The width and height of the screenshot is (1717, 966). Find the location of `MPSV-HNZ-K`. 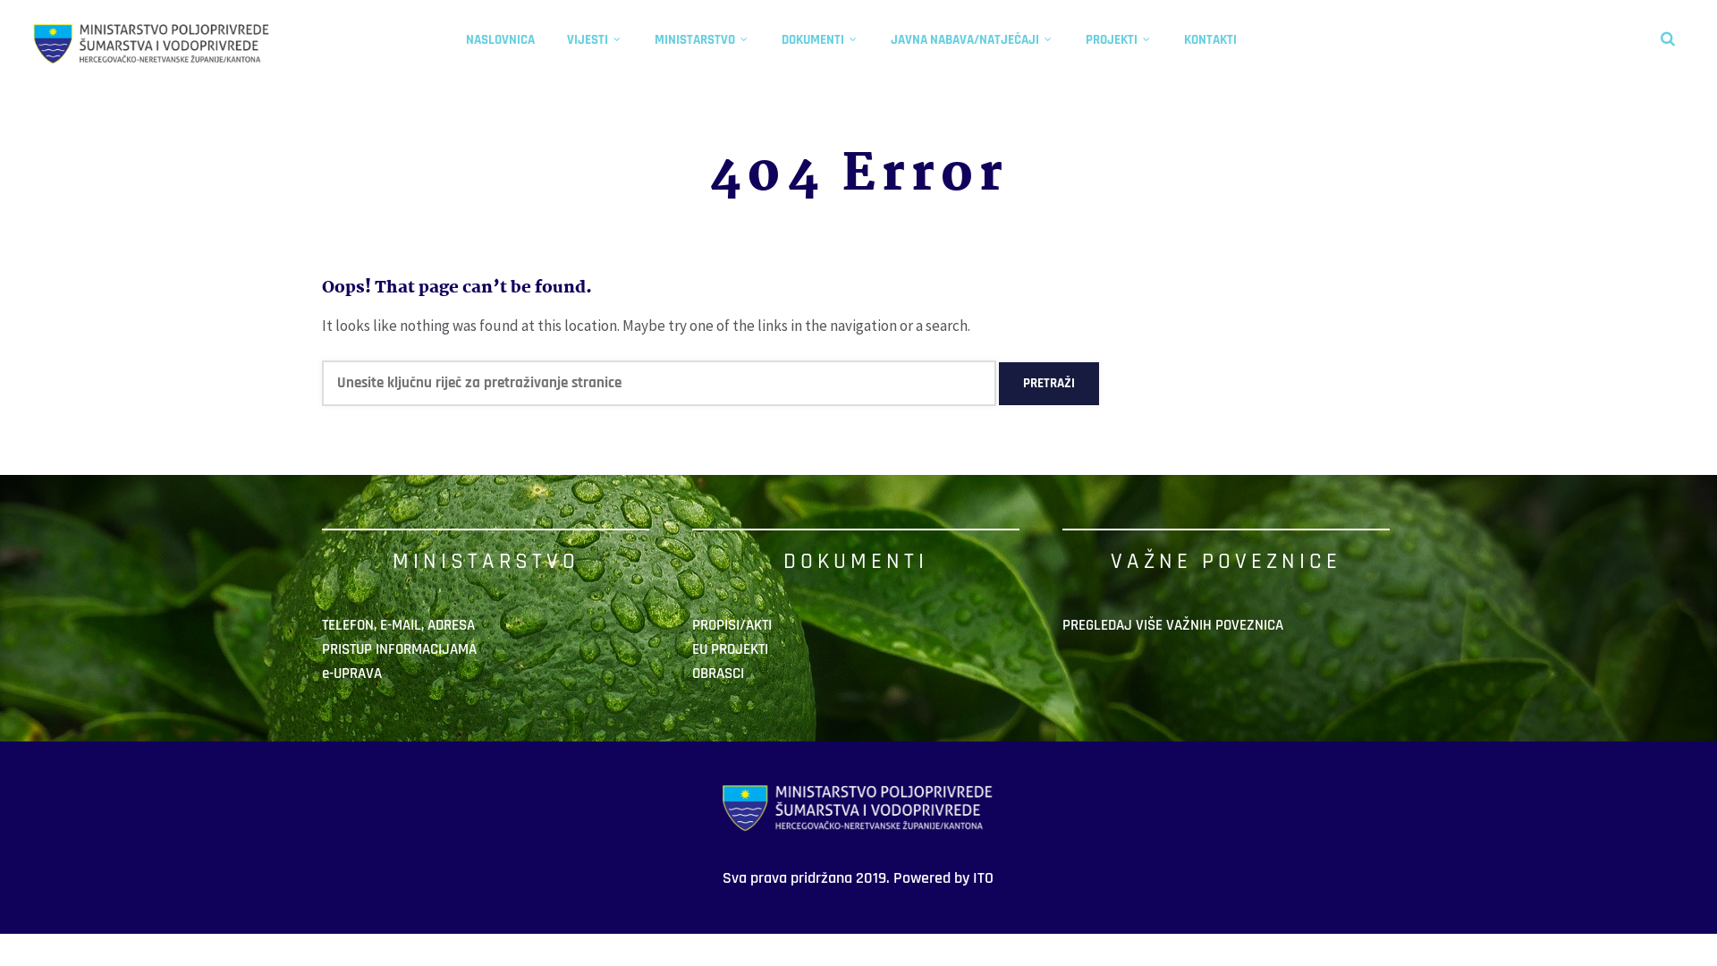

MPSV-HNZ-K is located at coordinates (152, 40).